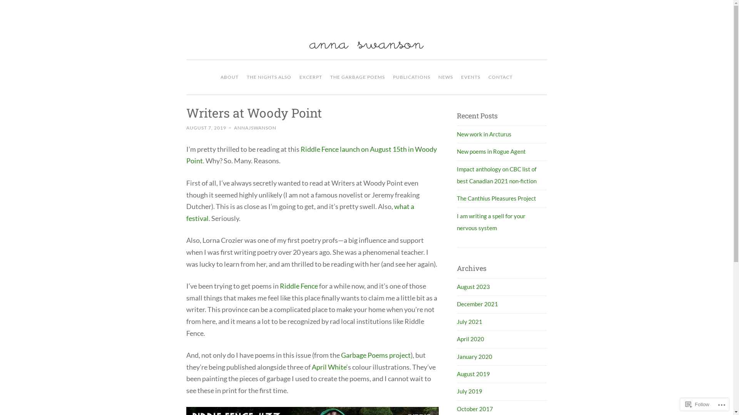  I want to click on THE GARBAGE POEMS, so click(358, 77).